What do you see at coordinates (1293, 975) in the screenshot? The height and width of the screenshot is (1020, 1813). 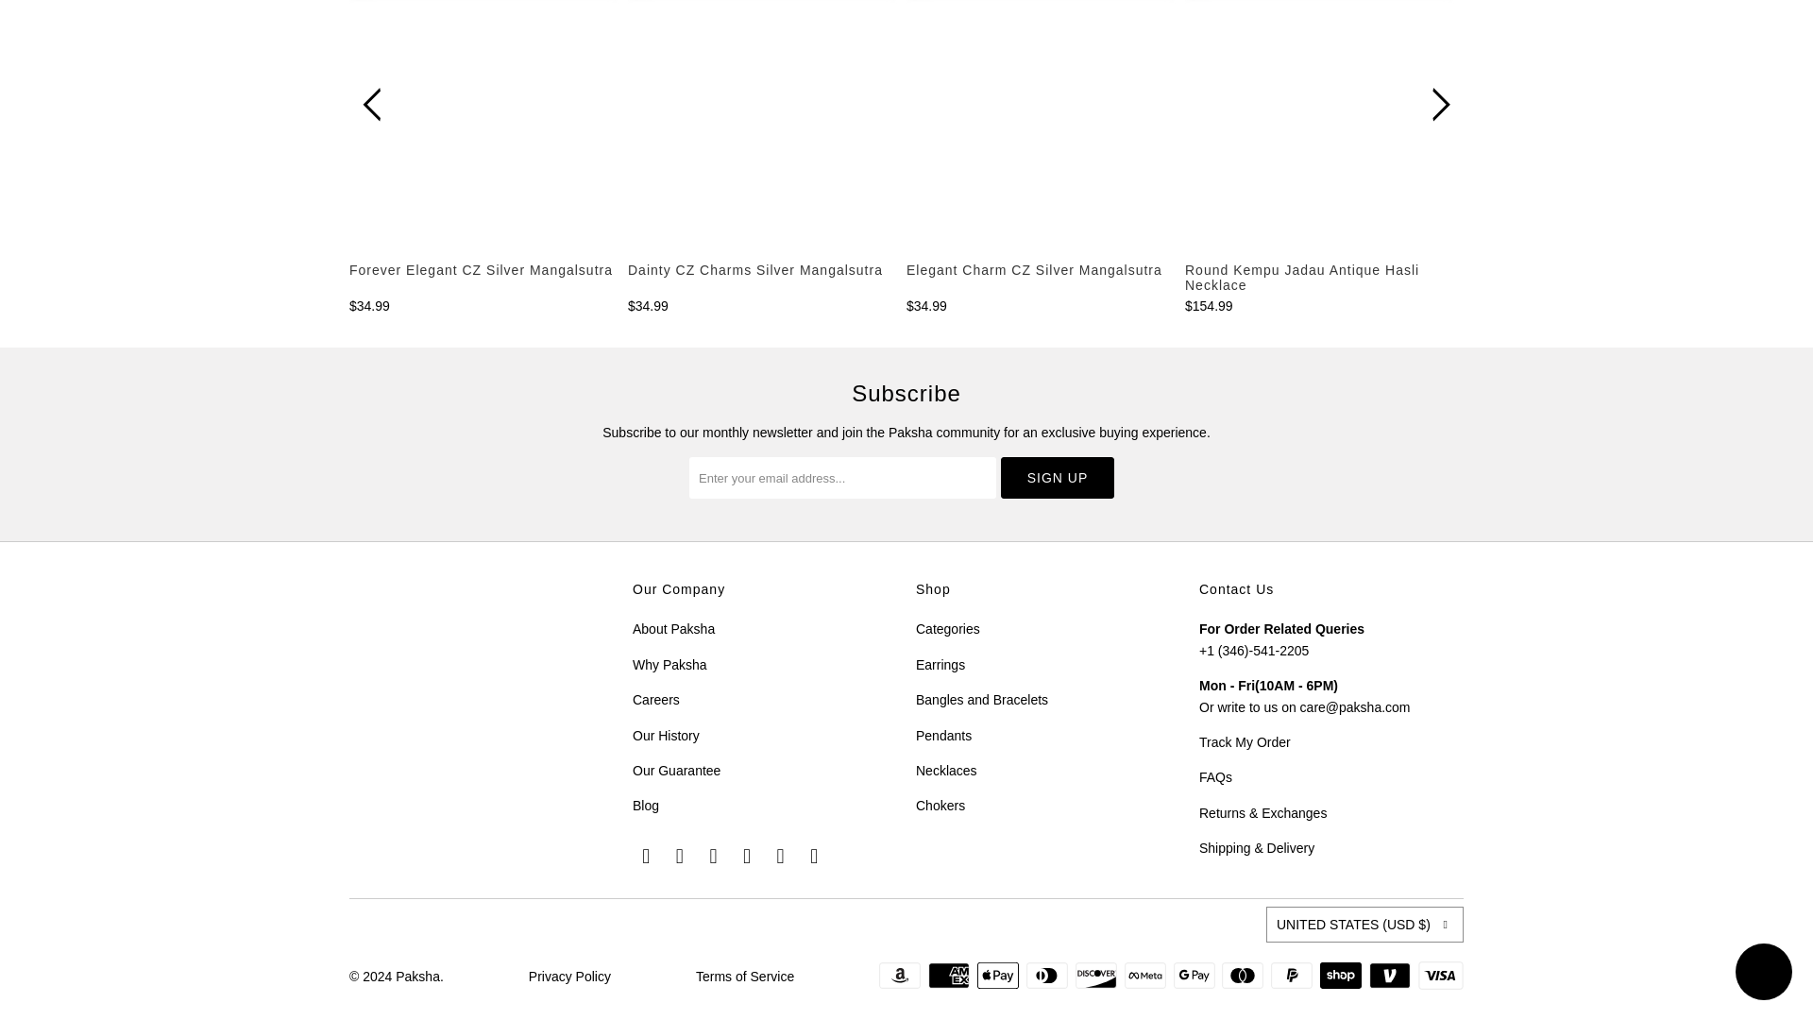 I see `PayPal` at bounding box center [1293, 975].